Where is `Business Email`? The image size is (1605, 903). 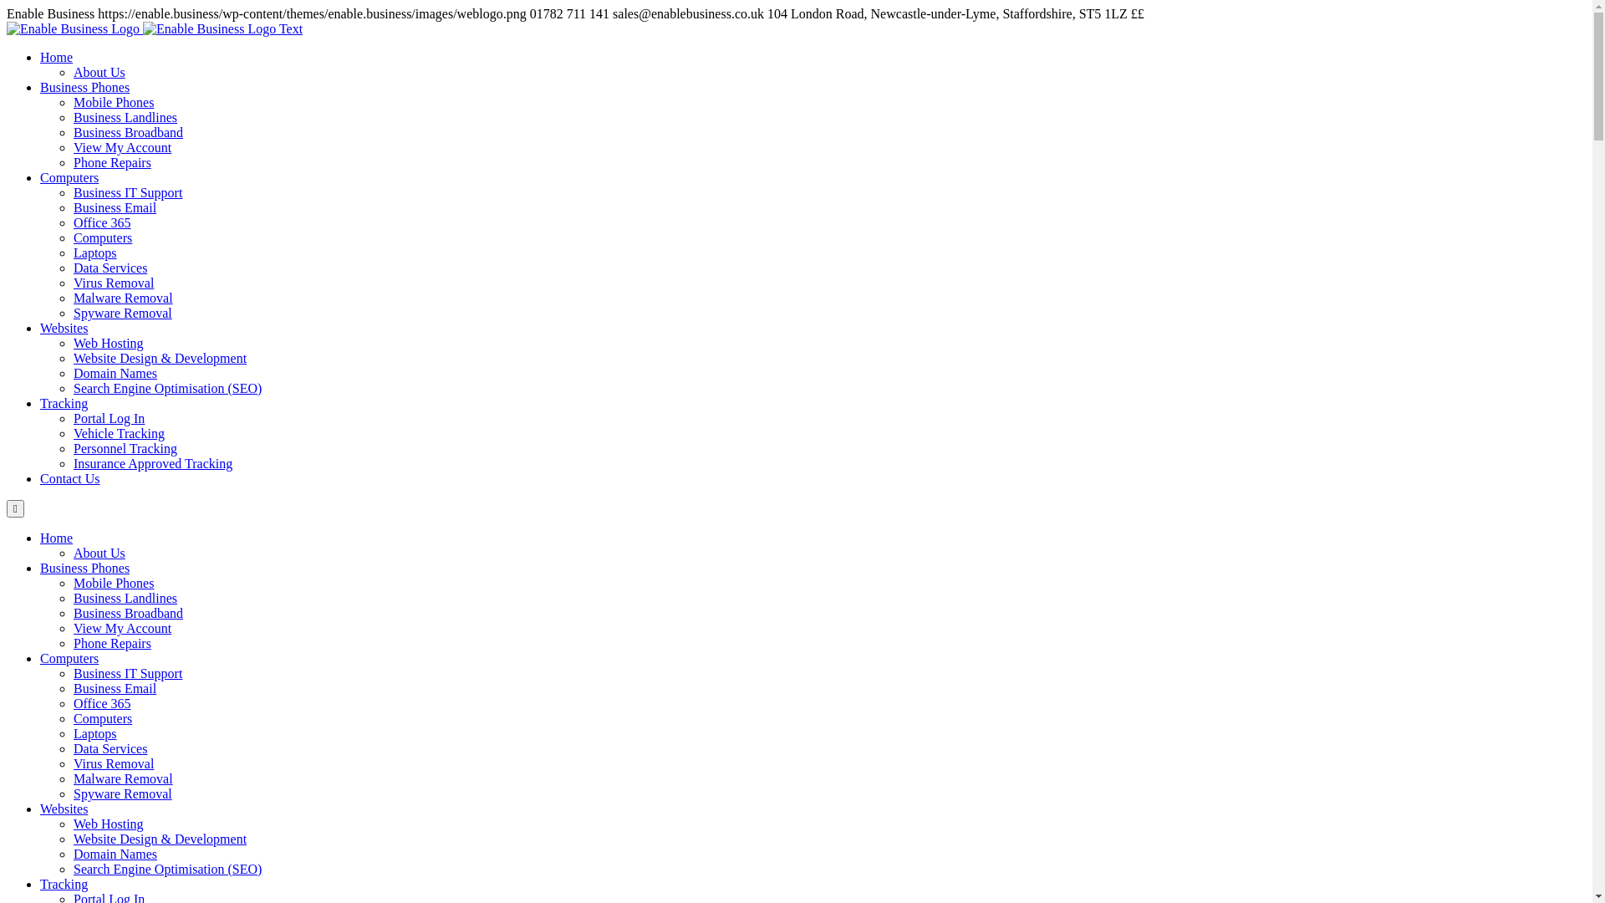 Business Email is located at coordinates (115, 207).